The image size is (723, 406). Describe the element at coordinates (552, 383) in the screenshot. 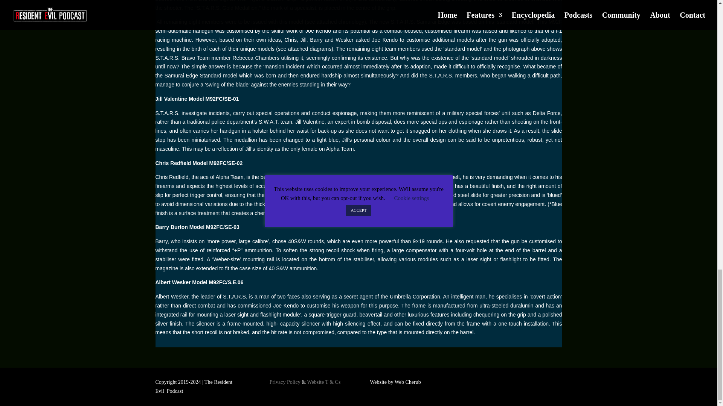

I see `Discord` at that location.